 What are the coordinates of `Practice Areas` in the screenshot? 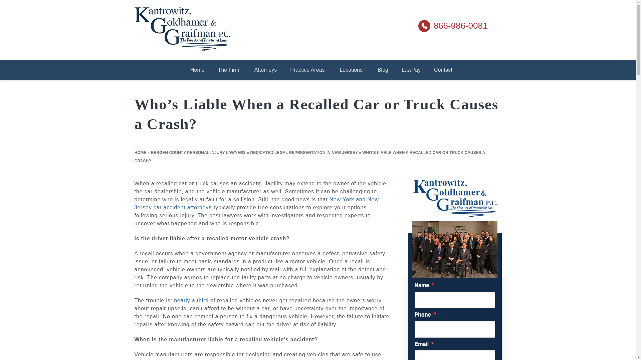 It's located at (308, 70).